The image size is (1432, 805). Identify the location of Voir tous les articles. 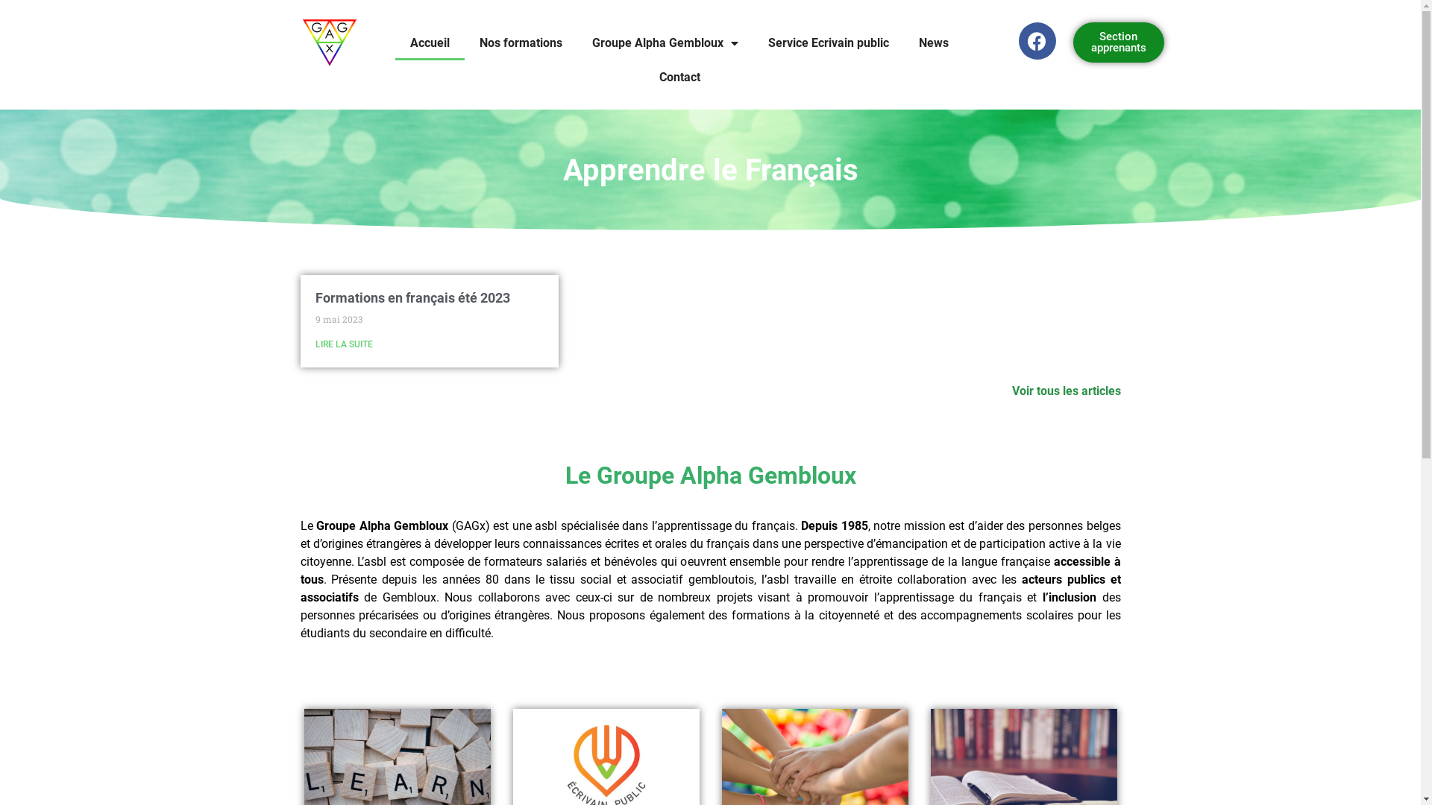
(1066, 391).